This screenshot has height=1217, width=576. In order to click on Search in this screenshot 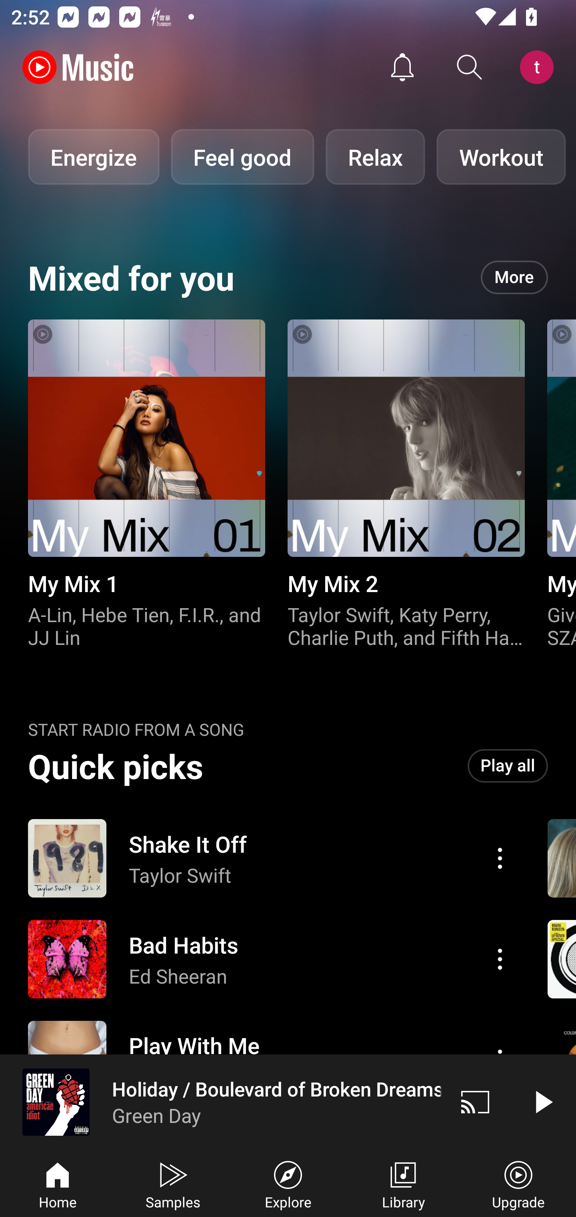, I will do `click(470, 67)`.